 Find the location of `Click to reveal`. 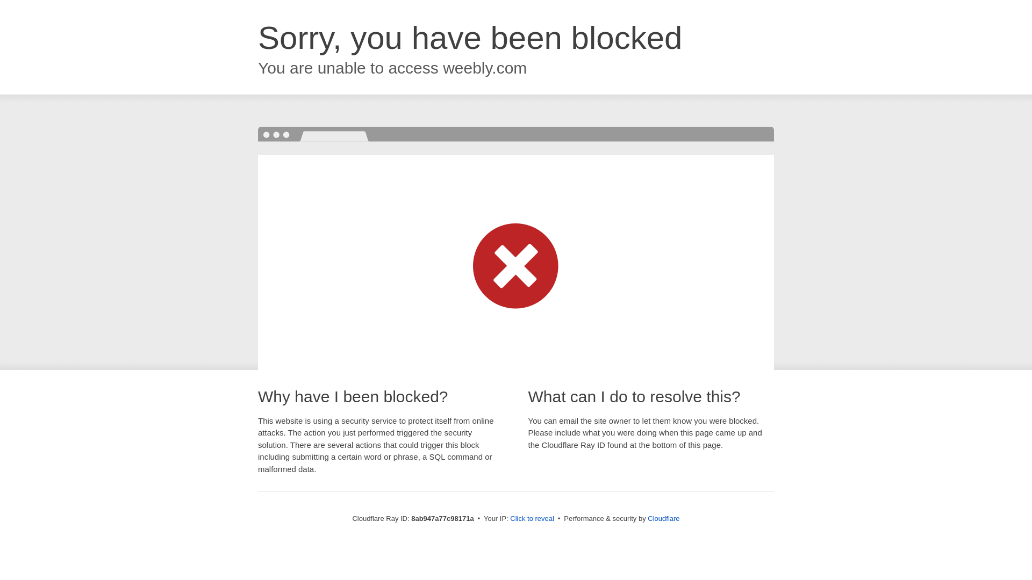

Click to reveal is located at coordinates (532, 519).